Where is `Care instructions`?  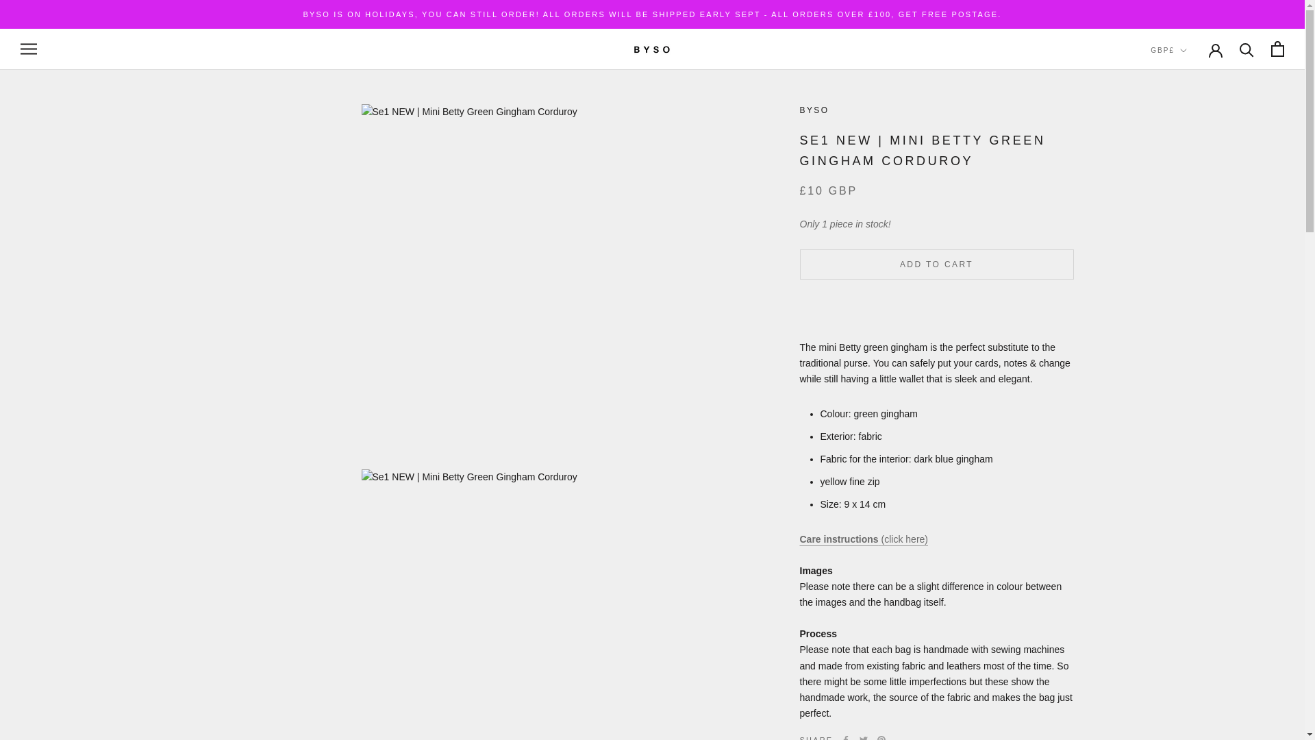 Care instructions is located at coordinates (864, 539).